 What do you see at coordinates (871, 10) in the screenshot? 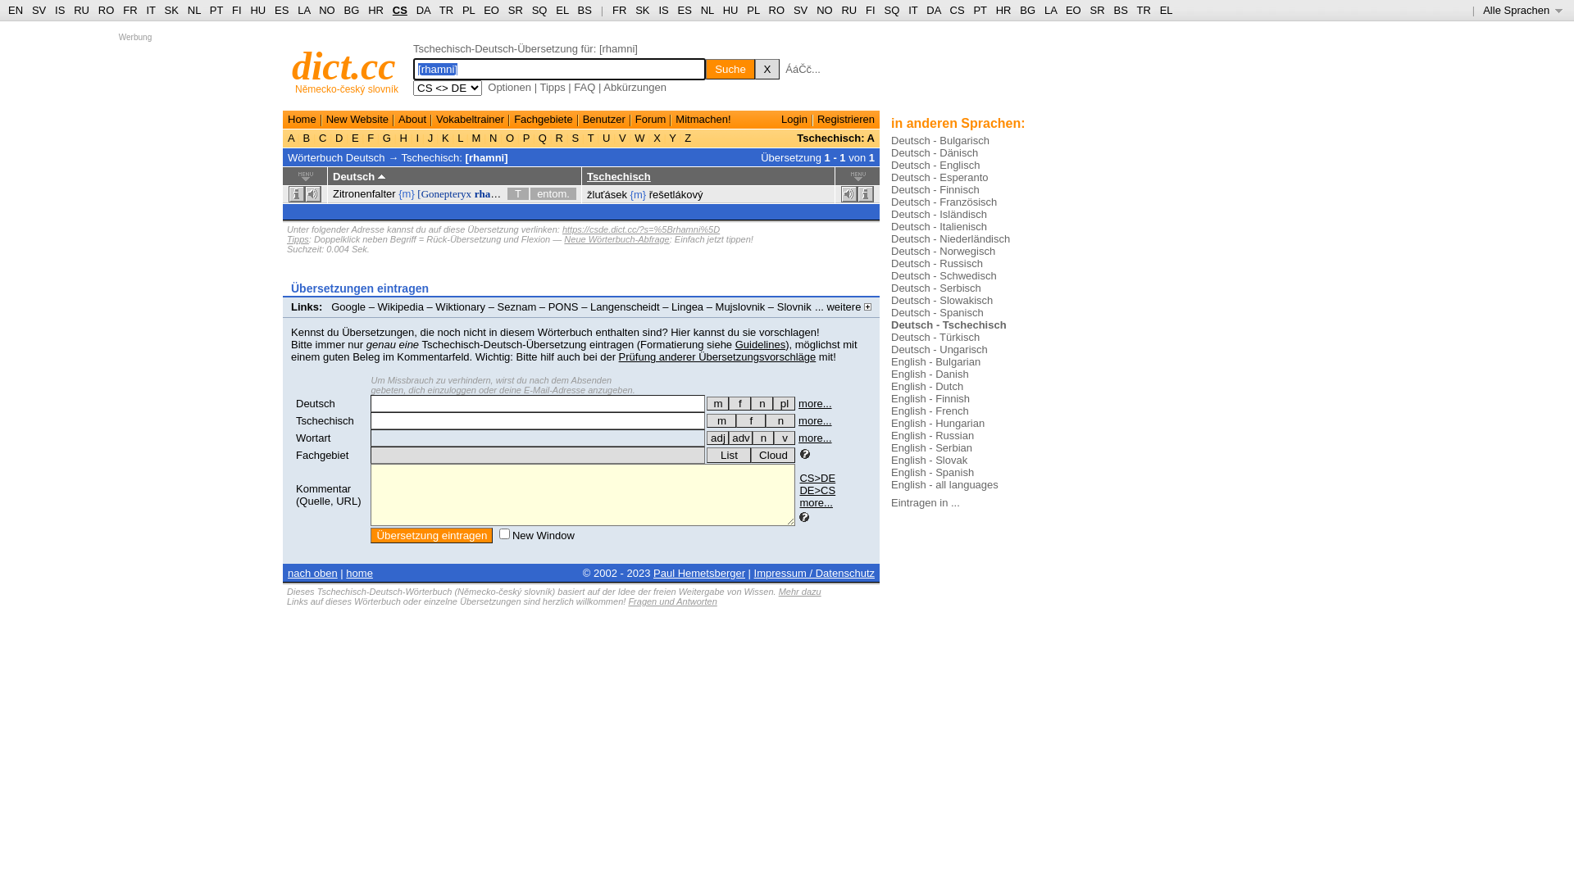
I see `FI` at bounding box center [871, 10].